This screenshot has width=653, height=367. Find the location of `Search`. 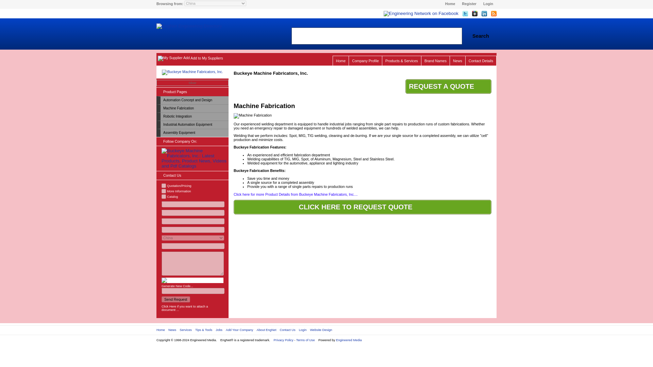

Search is located at coordinates (481, 36).